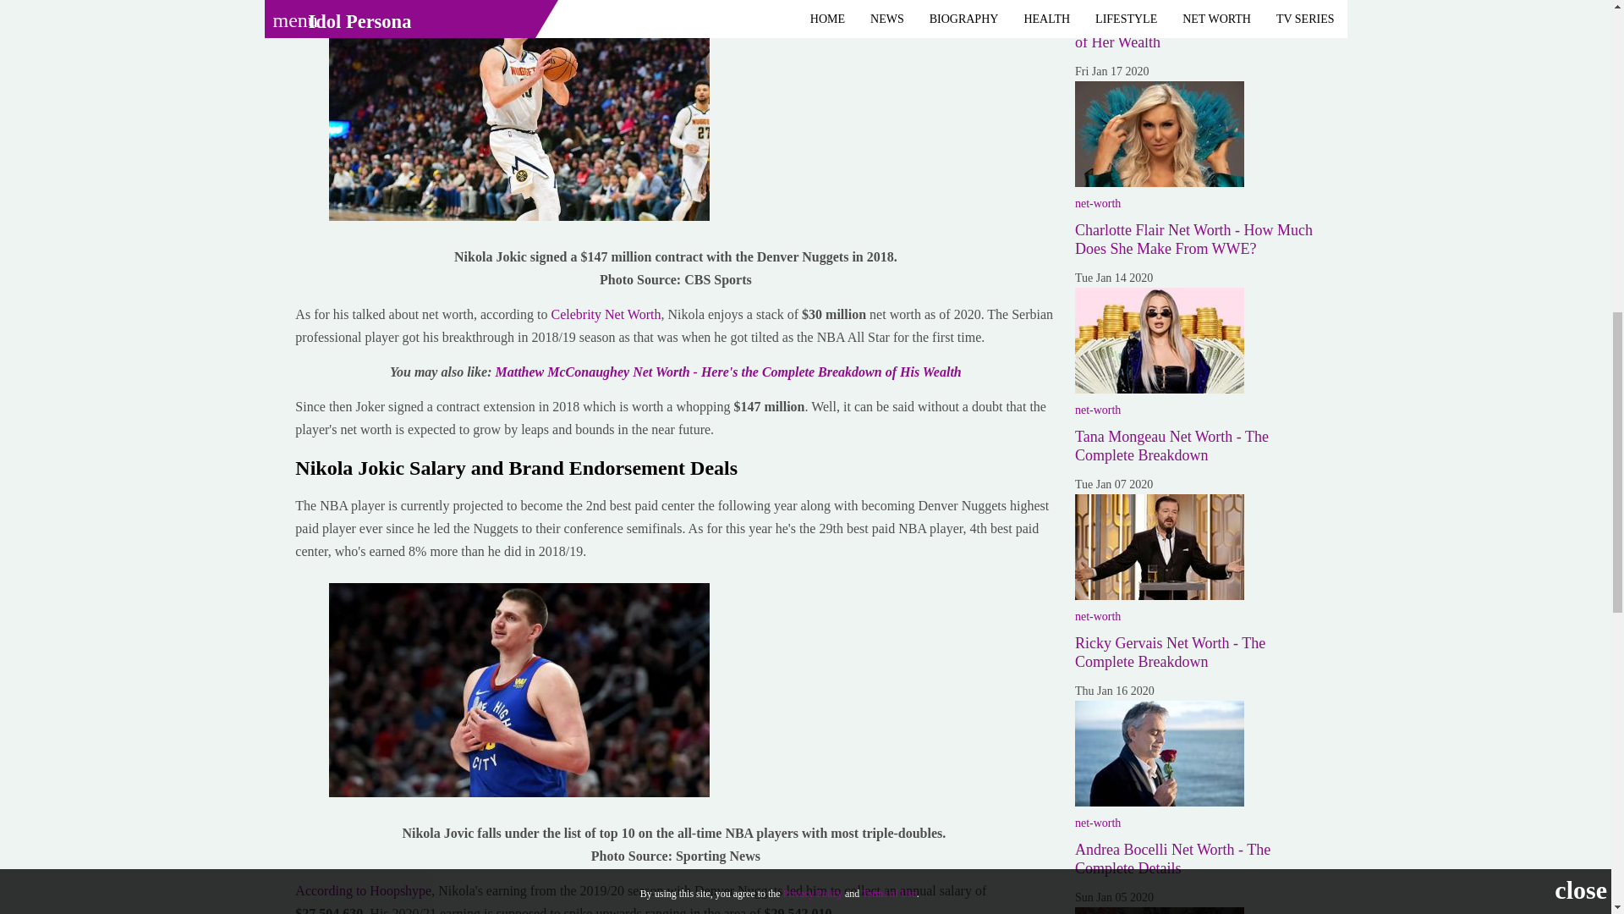 The width and height of the screenshot is (1624, 914). Describe the element at coordinates (1170, 652) in the screenshot. I see `Ricky Gervais Net Worth - The Complete Breakdown` at that location.